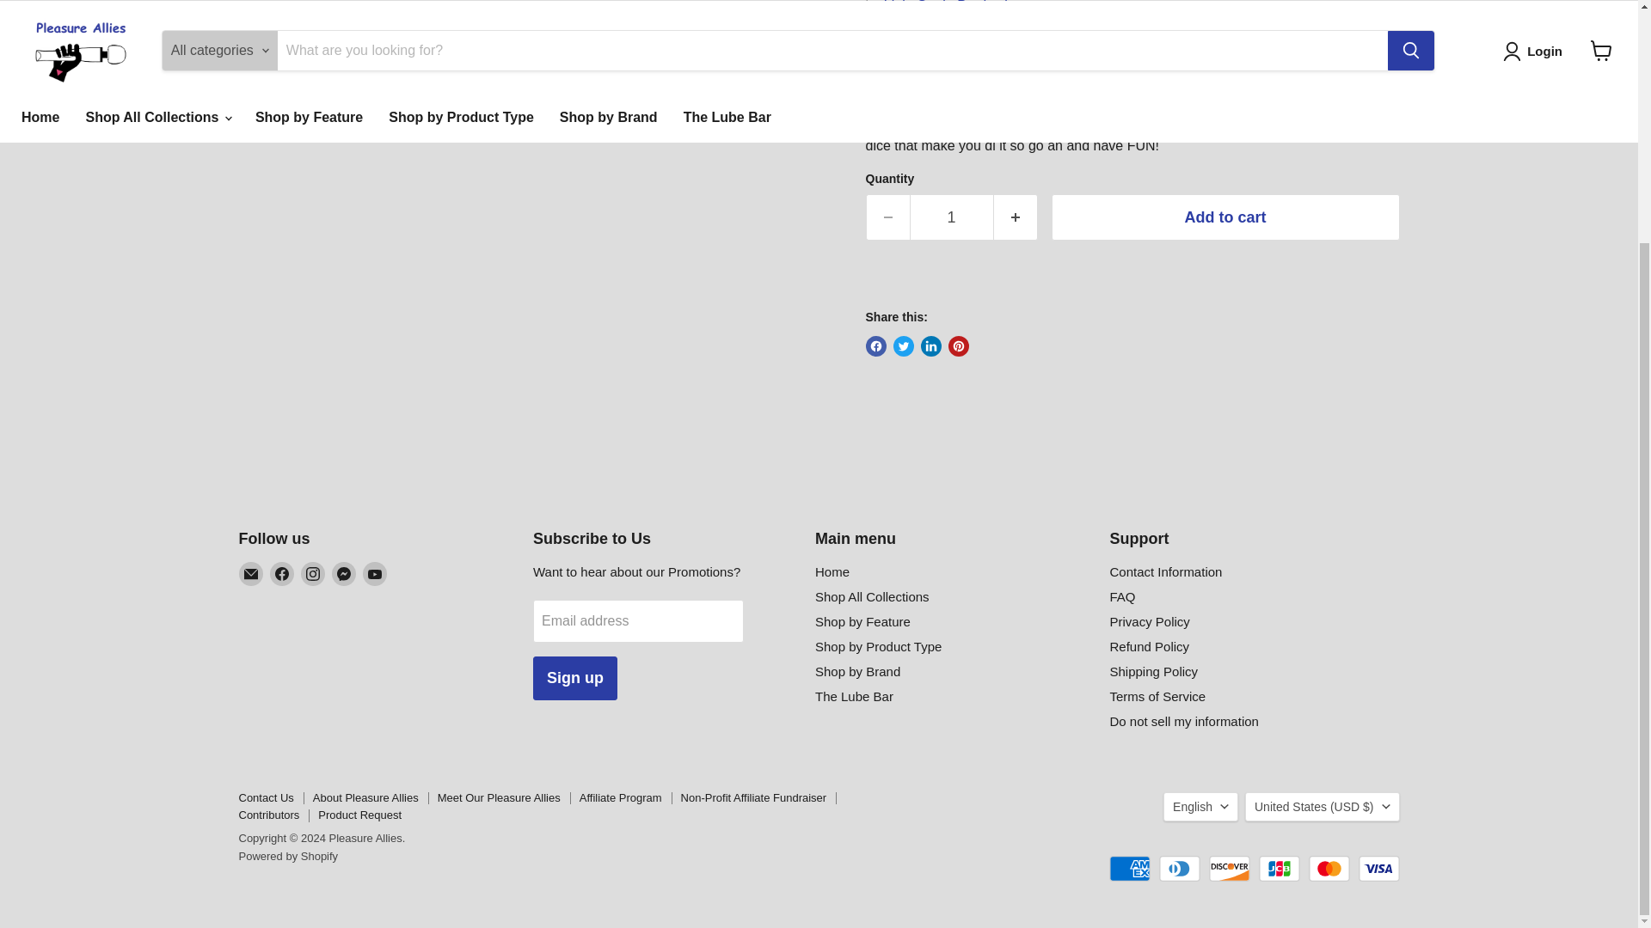 The image size is (1651, 928). Describe the element at coordinates (1179, 868) in the screenshot. I see `Diners Club` at that location.